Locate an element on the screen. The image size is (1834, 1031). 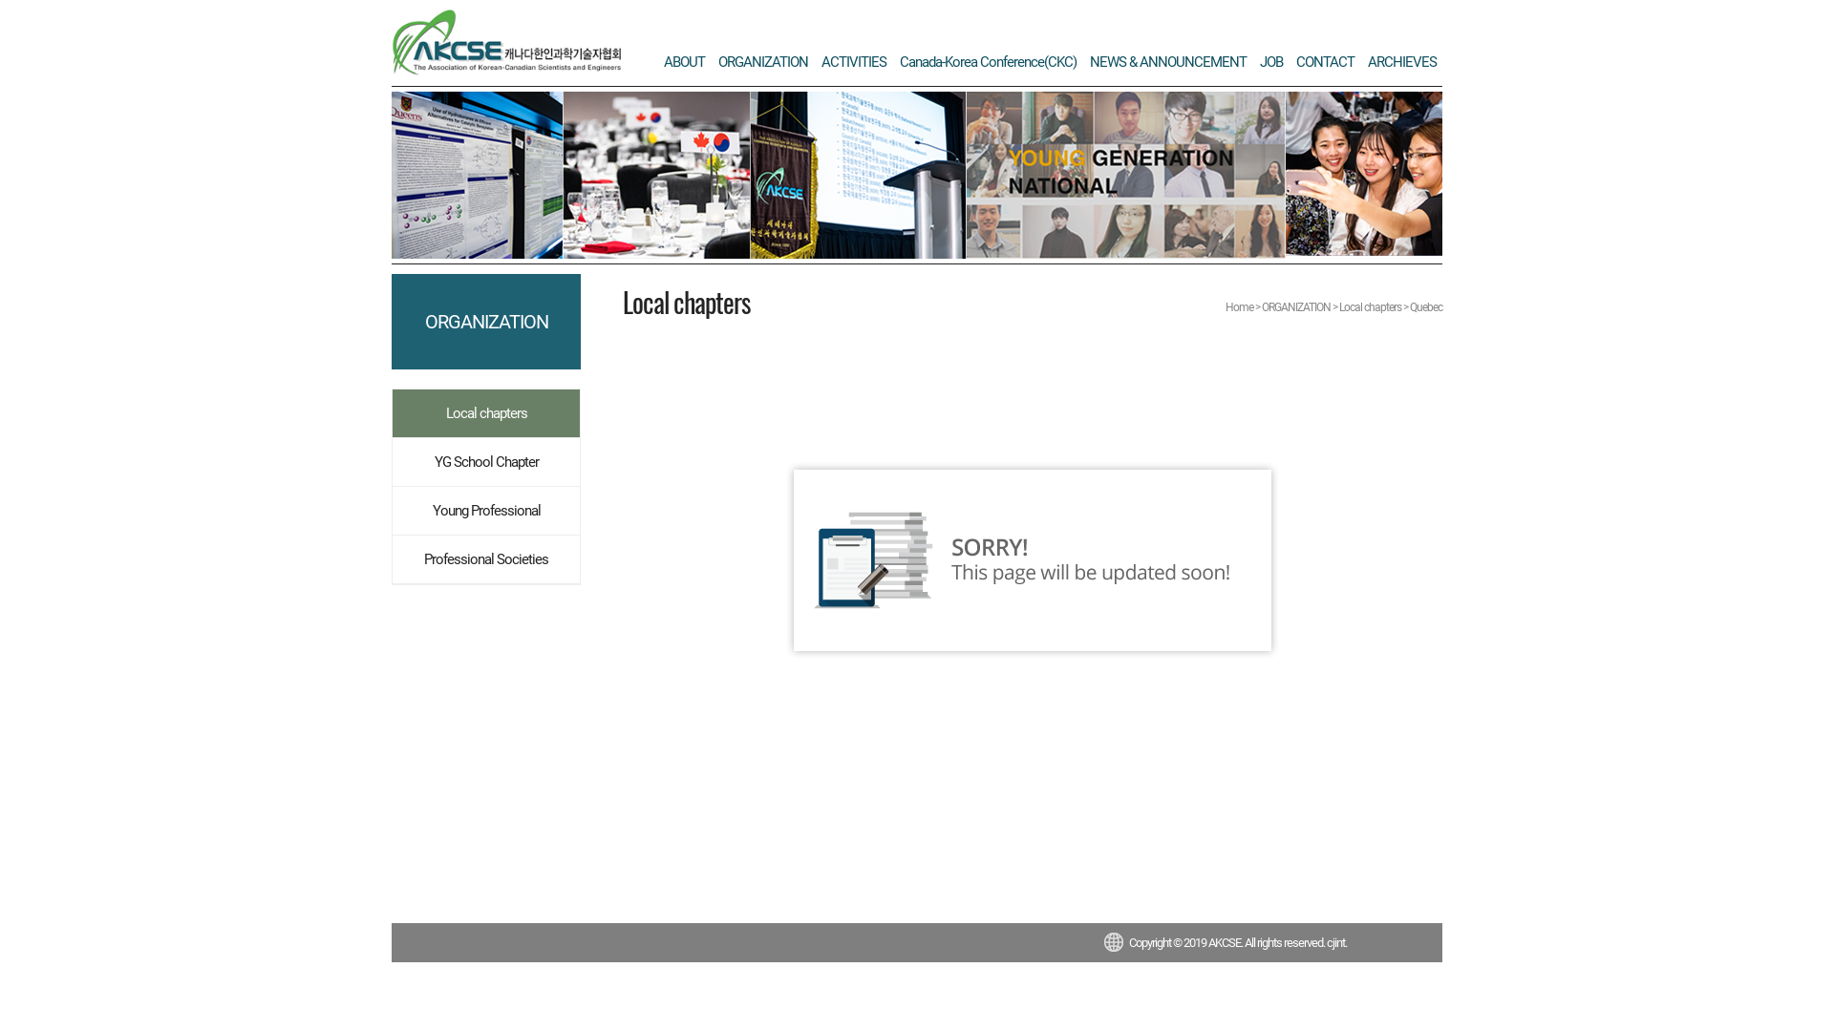
YG School Chapter is located at coordinates (486, 462).